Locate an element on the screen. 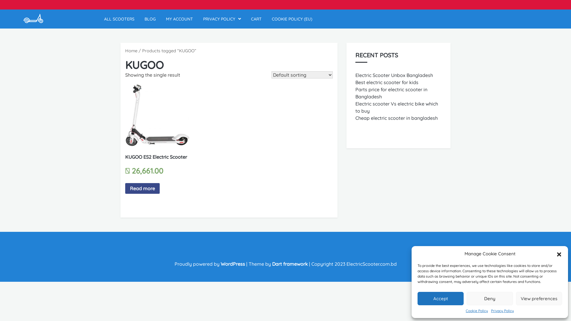  Deny is located at coordinates (490, 298).